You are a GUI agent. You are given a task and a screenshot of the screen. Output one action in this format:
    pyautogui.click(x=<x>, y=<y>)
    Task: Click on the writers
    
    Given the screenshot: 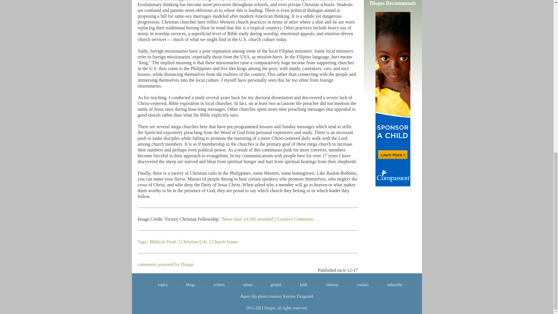 What is the action you would take?
    pyautogui.click(x=219, y=285)
    